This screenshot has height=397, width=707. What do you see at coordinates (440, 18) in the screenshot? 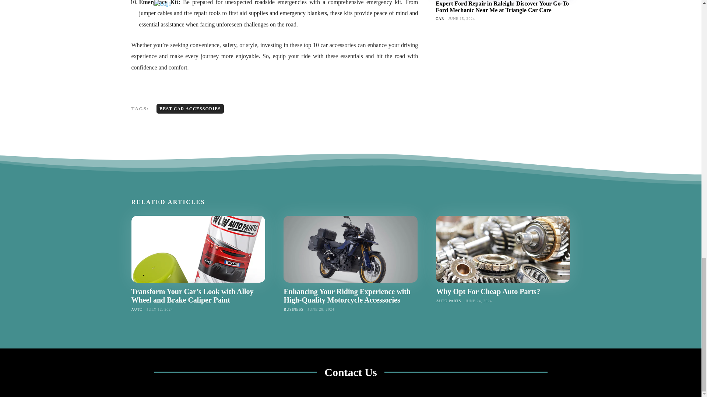
I see `CAR` at bounding box center [440, 18].